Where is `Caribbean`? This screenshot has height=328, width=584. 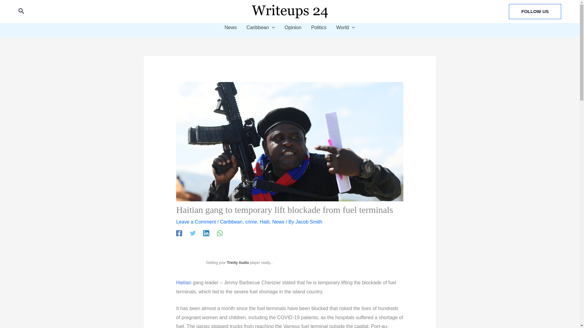 Caribbean is located at coordinates (260, 27).